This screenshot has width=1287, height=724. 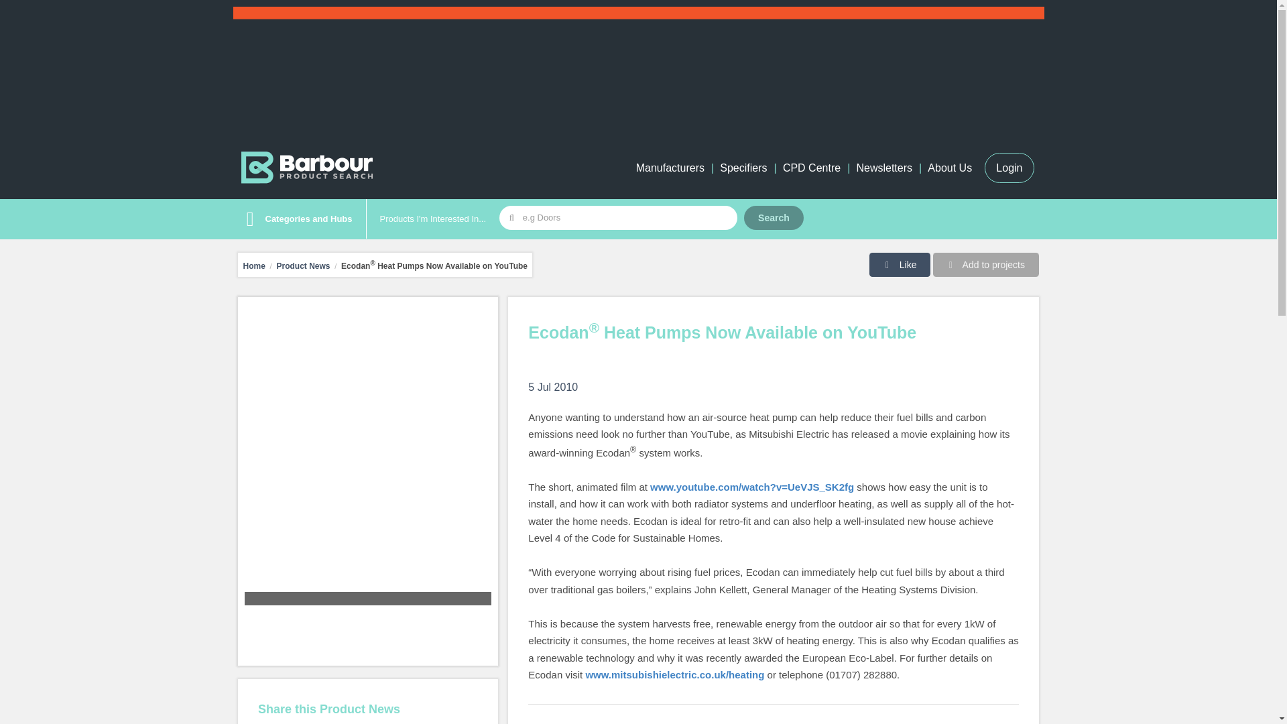 What do you see at coordinates (883, 168) in the screenshot?
I see `Newsletters` at bounding box center [883, 168].